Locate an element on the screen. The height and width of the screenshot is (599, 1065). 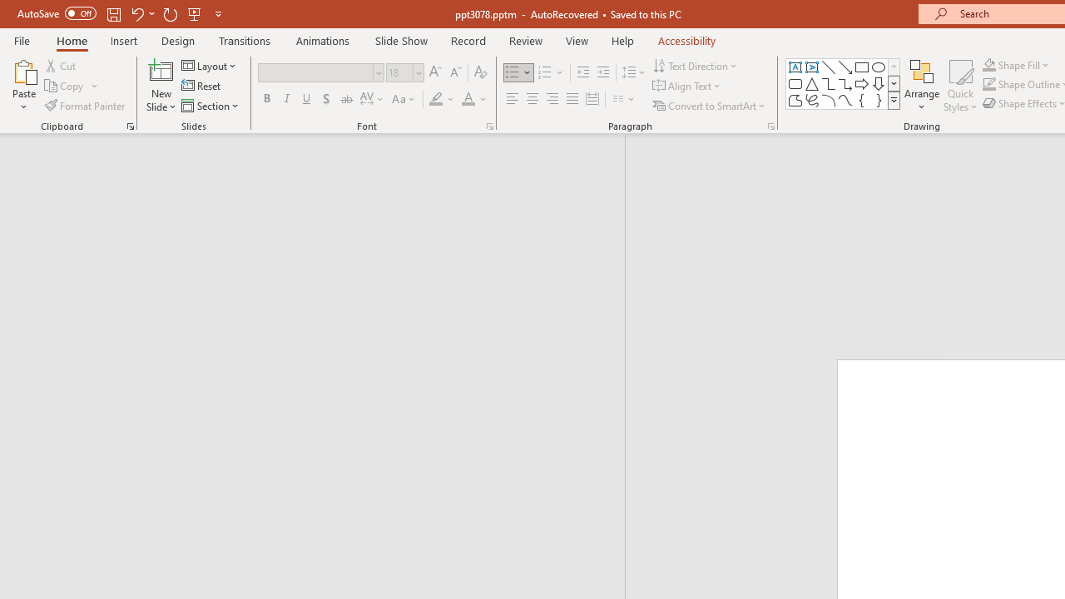
Class: NetUIImage is located at coordinates (894, 100).